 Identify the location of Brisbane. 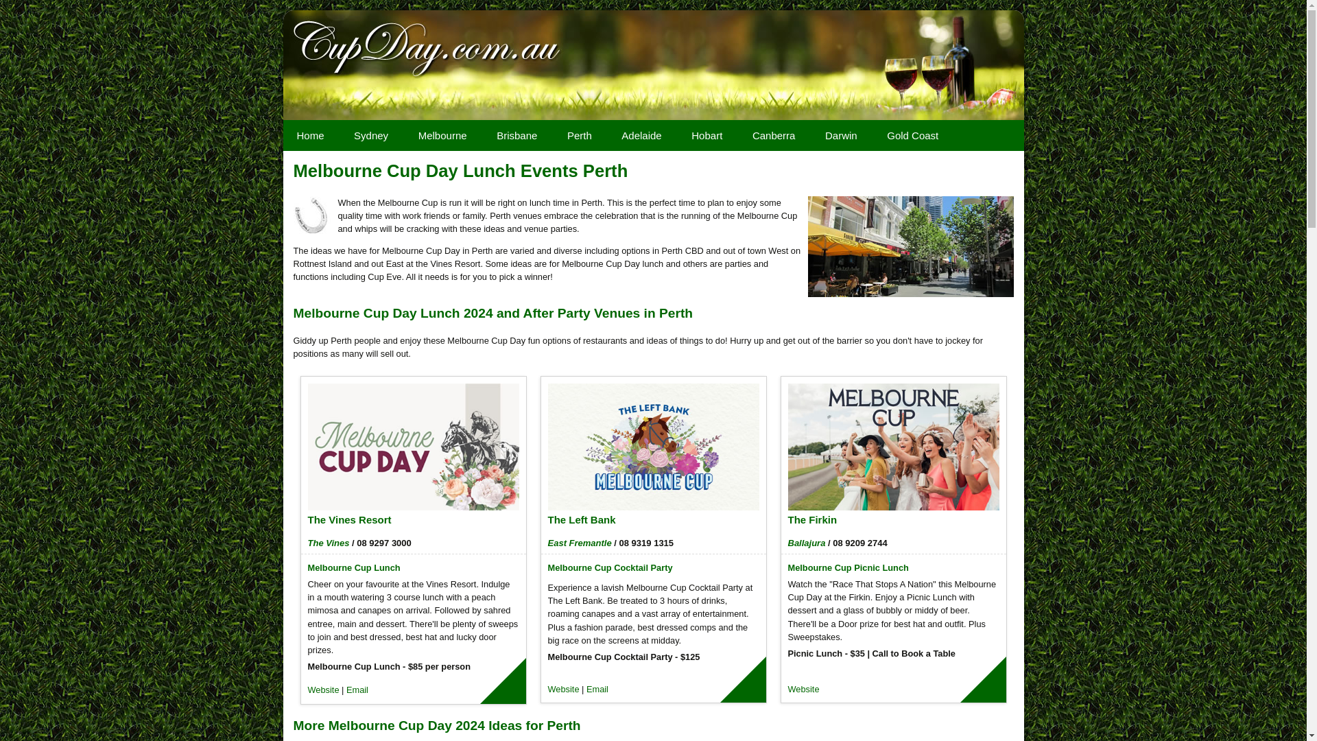
(517, 136).